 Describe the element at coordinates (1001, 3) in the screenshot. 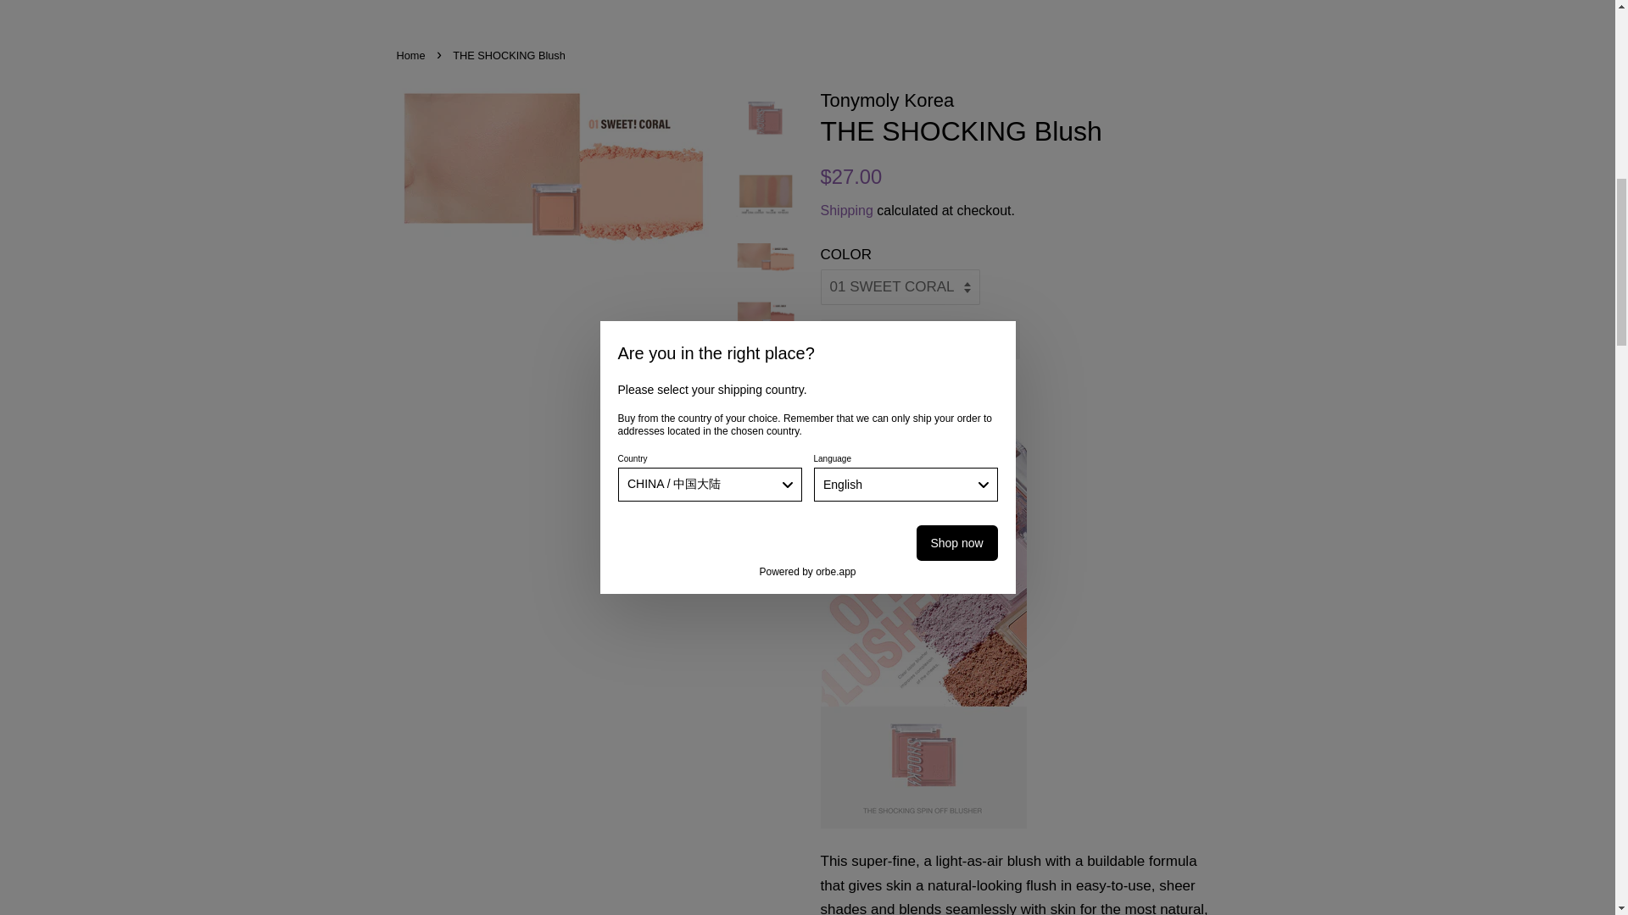

I see `INNER BEAUTY` at that location.